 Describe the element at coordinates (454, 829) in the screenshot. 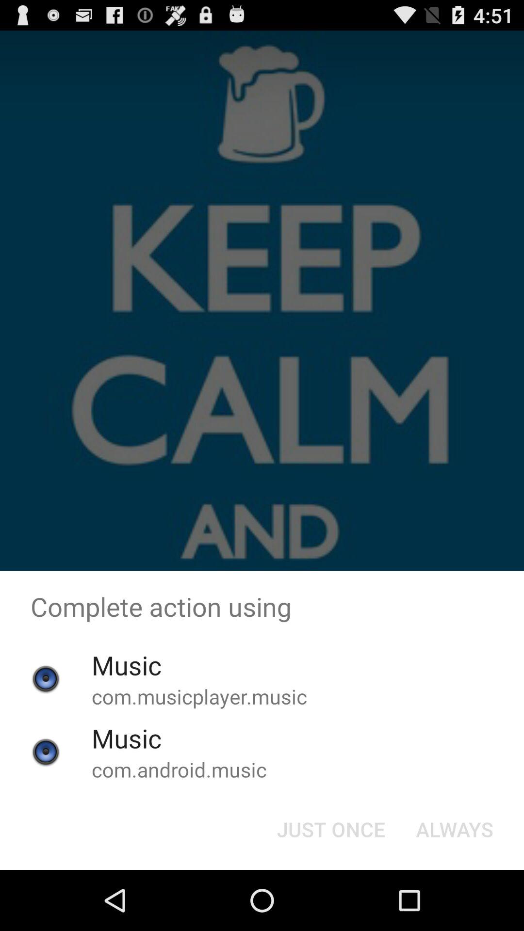

I see `turn off the item to the right of the just once` at that location.